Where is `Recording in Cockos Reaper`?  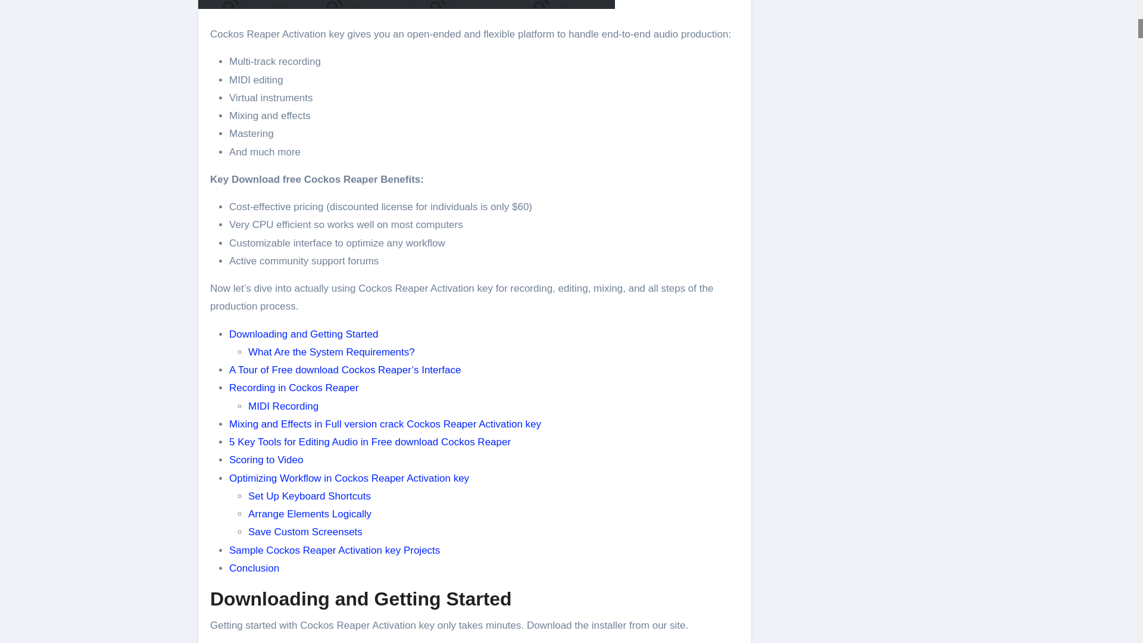 Recording in Cockos Reaper is located at coordinates (294, 387).